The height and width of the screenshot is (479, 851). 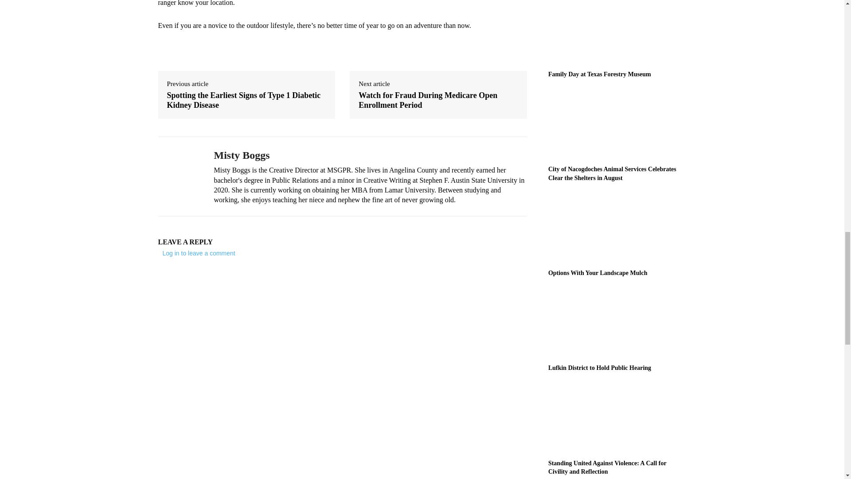 What do you see at coordinates (599, 74) in the screenshot?
I see `Family Day at Texas Forestry Museum` at bounding box center [599, 74].